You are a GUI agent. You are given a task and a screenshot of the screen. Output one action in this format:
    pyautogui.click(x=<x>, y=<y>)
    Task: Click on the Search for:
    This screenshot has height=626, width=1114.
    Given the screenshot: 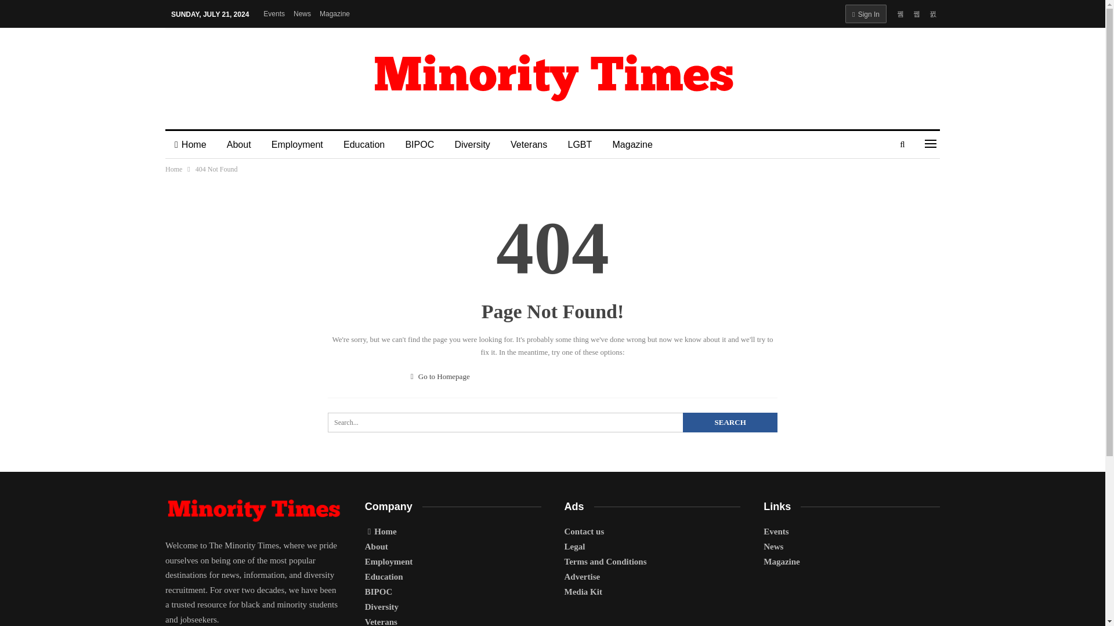 What is the action you would take?
    pyautogui.click(x=552, y=422)
    